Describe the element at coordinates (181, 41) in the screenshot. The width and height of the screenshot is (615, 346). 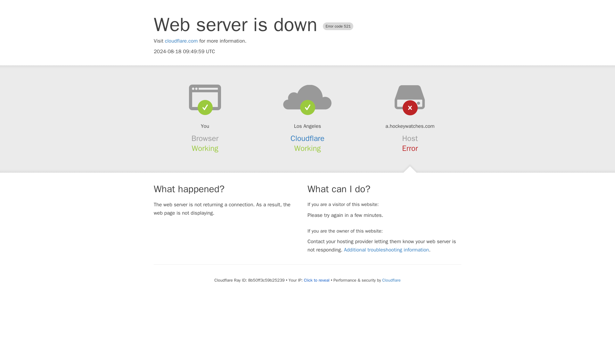
I see `cloudflare.com` at that location.